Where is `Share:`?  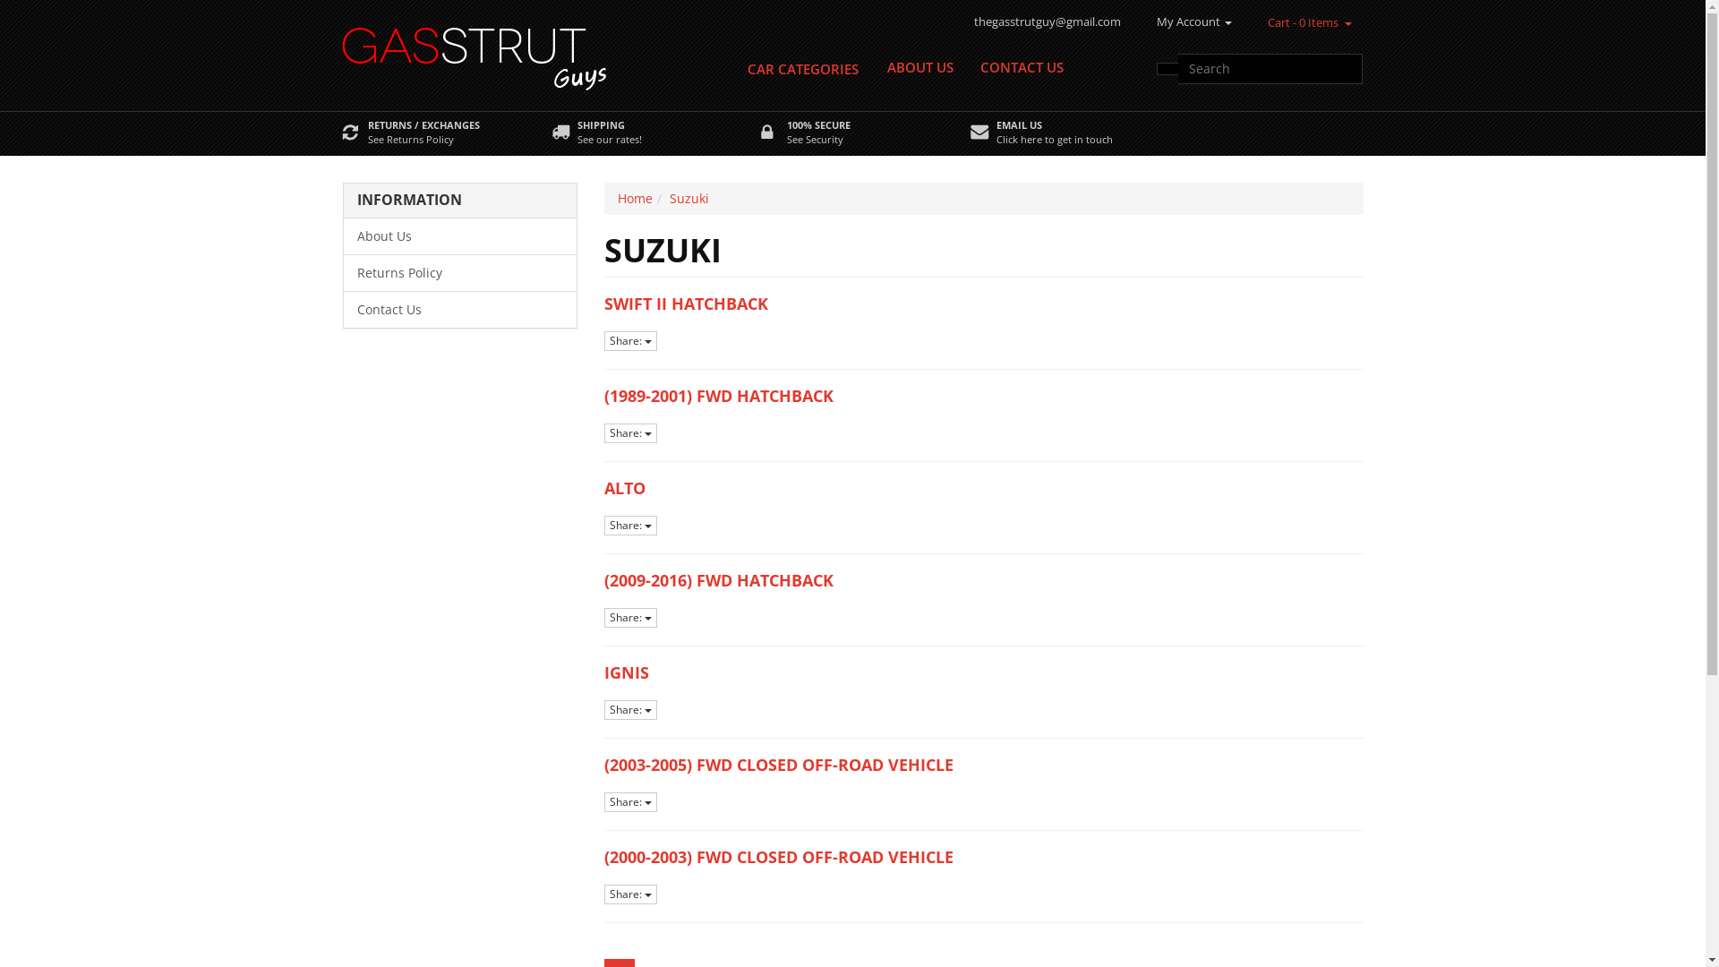 Share: is located at coordinates (630, 433).